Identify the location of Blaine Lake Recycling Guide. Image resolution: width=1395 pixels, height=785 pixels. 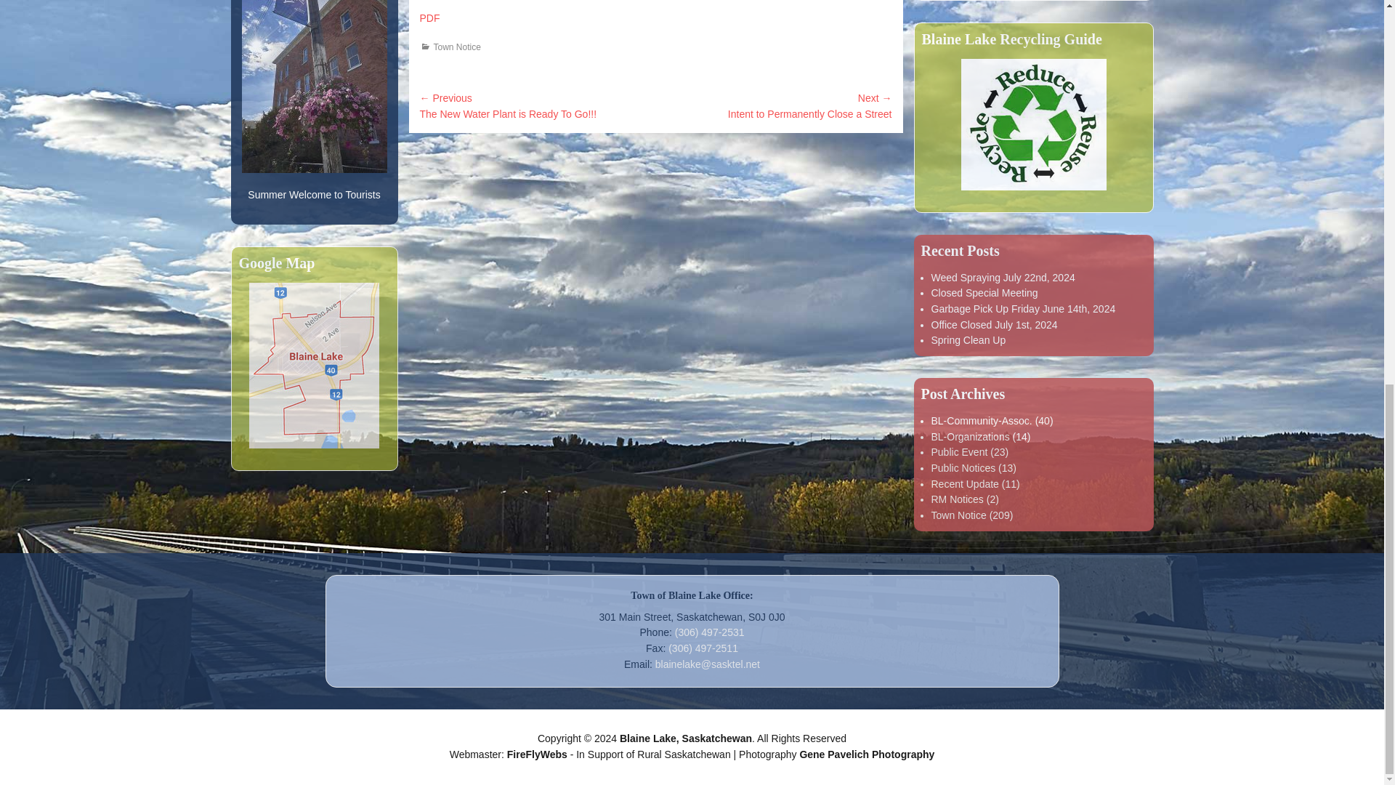
(1033, 125).